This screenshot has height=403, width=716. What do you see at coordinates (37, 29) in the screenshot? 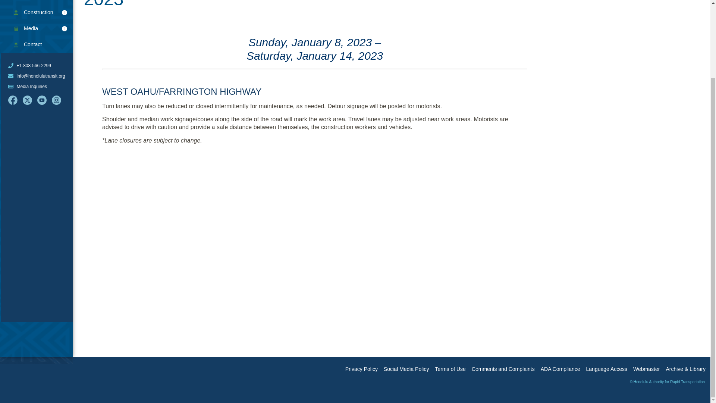
I see `Media` at bounding box center [37, 29].